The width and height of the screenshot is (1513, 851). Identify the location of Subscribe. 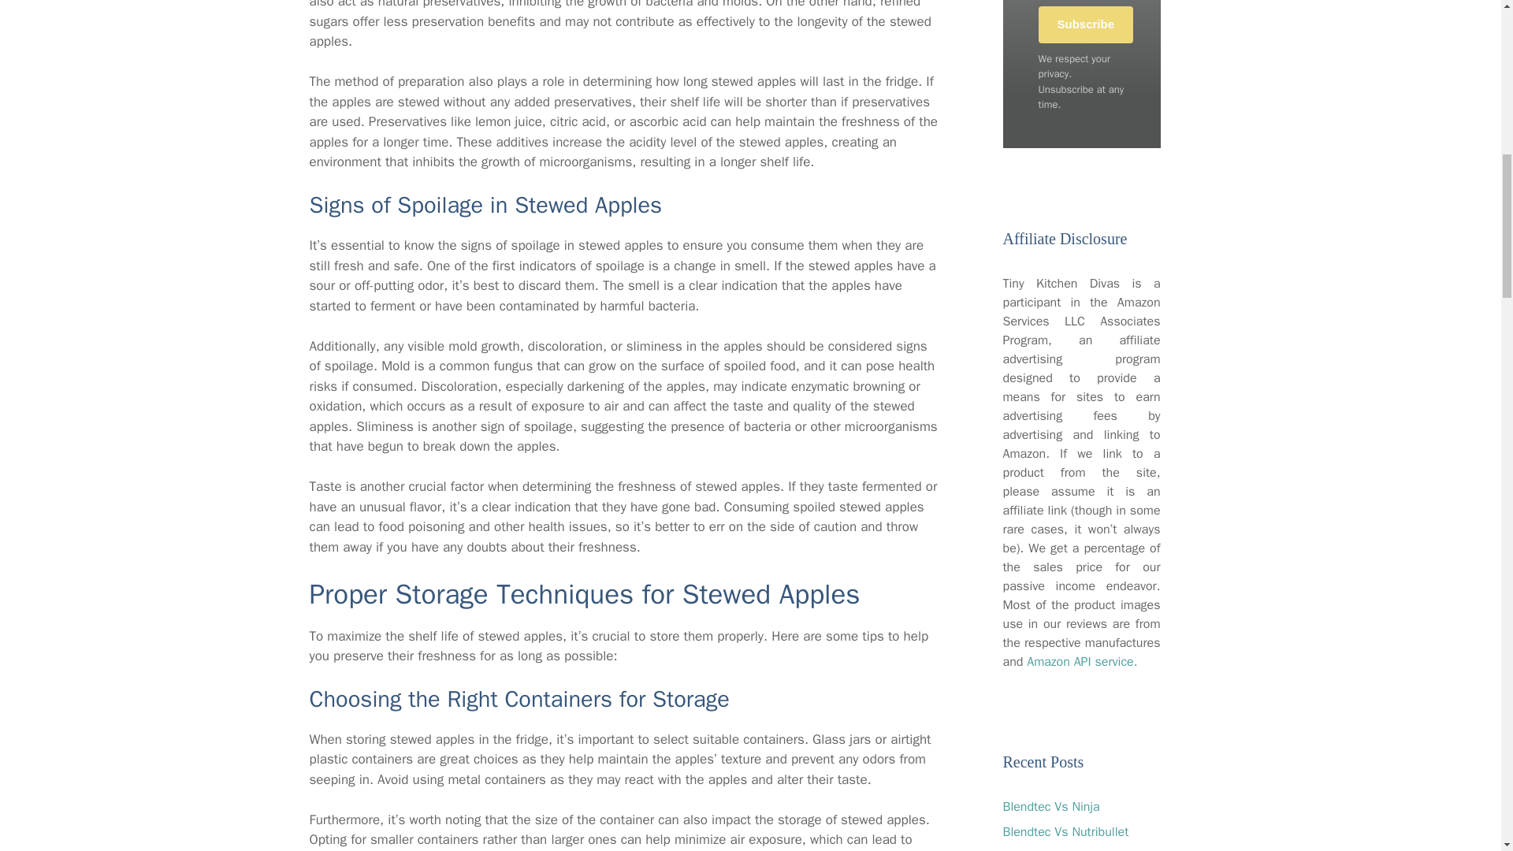
(1086, 24).